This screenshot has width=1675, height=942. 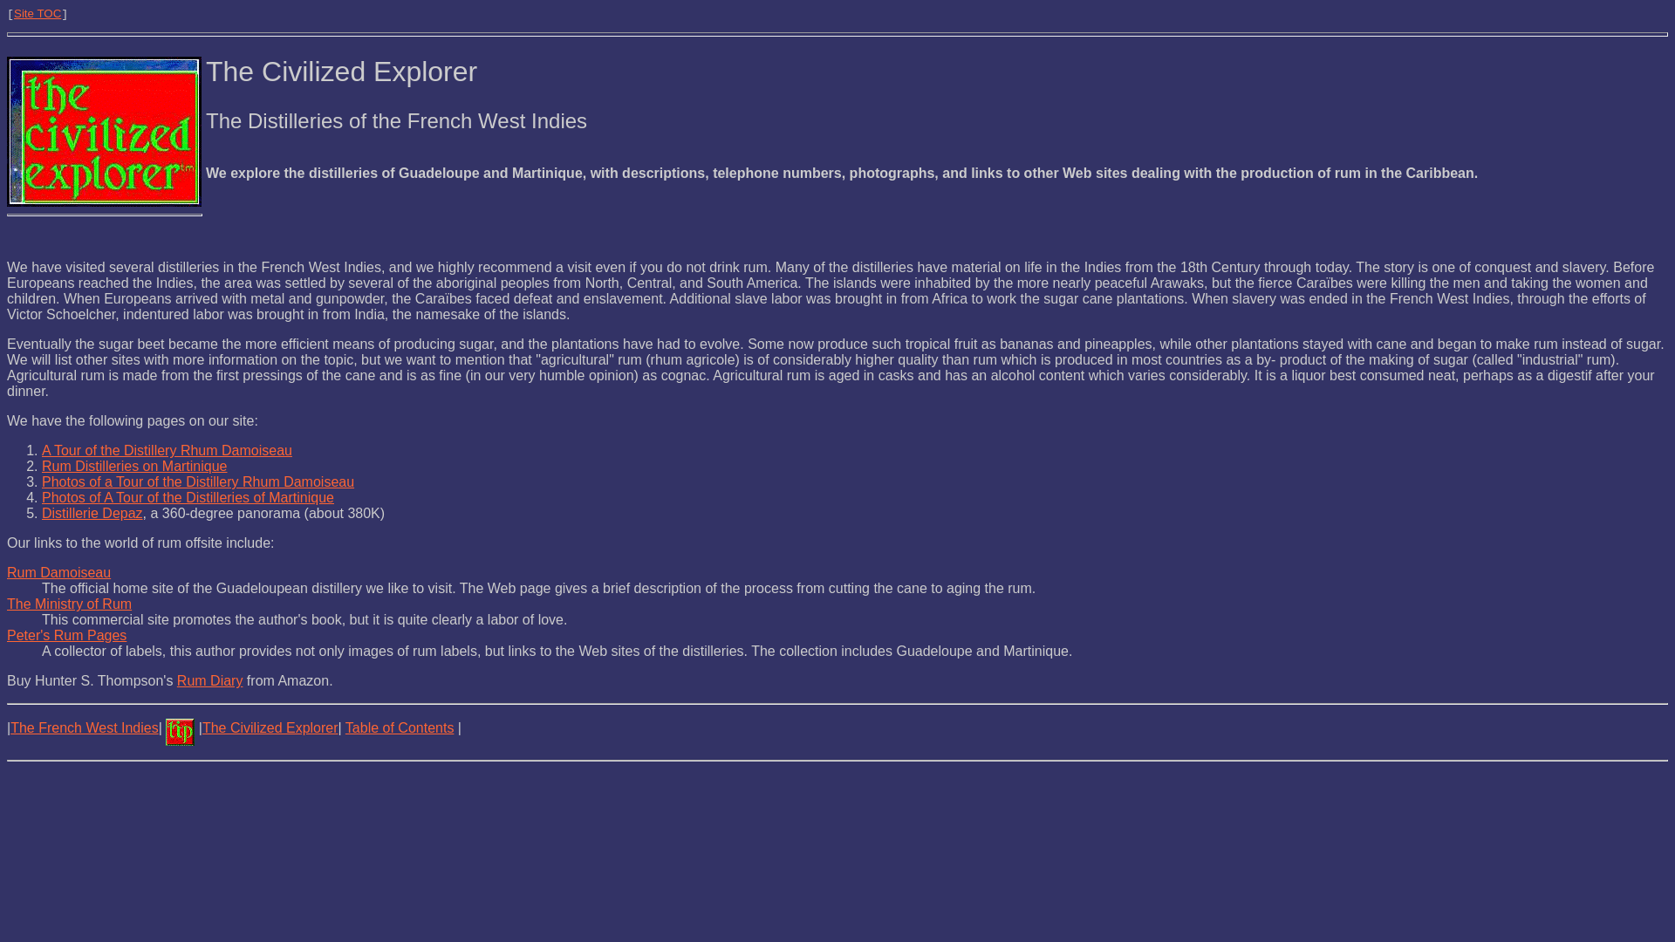 What do you see at coordinates (58, 572) in the screenshot?
I see `Rum Damoiseau` at bounding box center [58, 572].